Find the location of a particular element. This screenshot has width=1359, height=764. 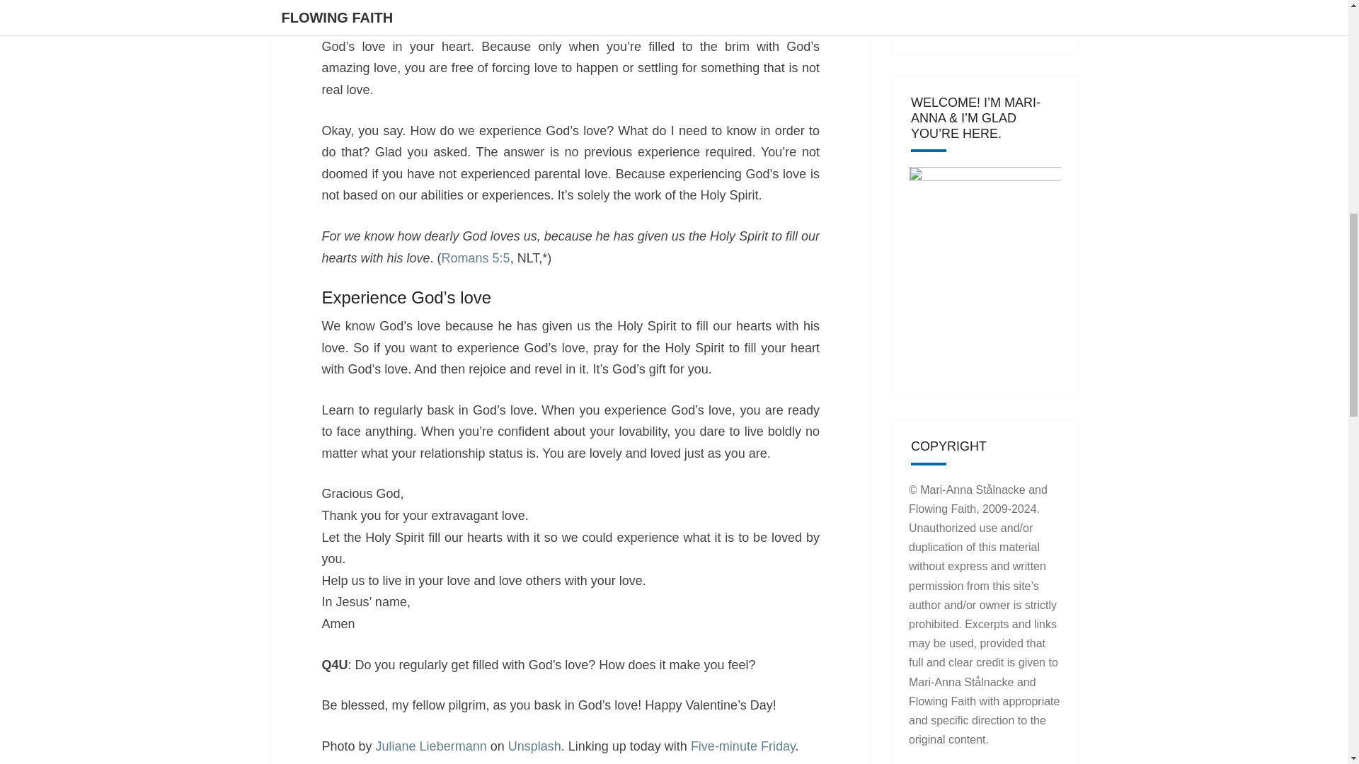

Romans 5:5 is located at coordinates (476, 257).